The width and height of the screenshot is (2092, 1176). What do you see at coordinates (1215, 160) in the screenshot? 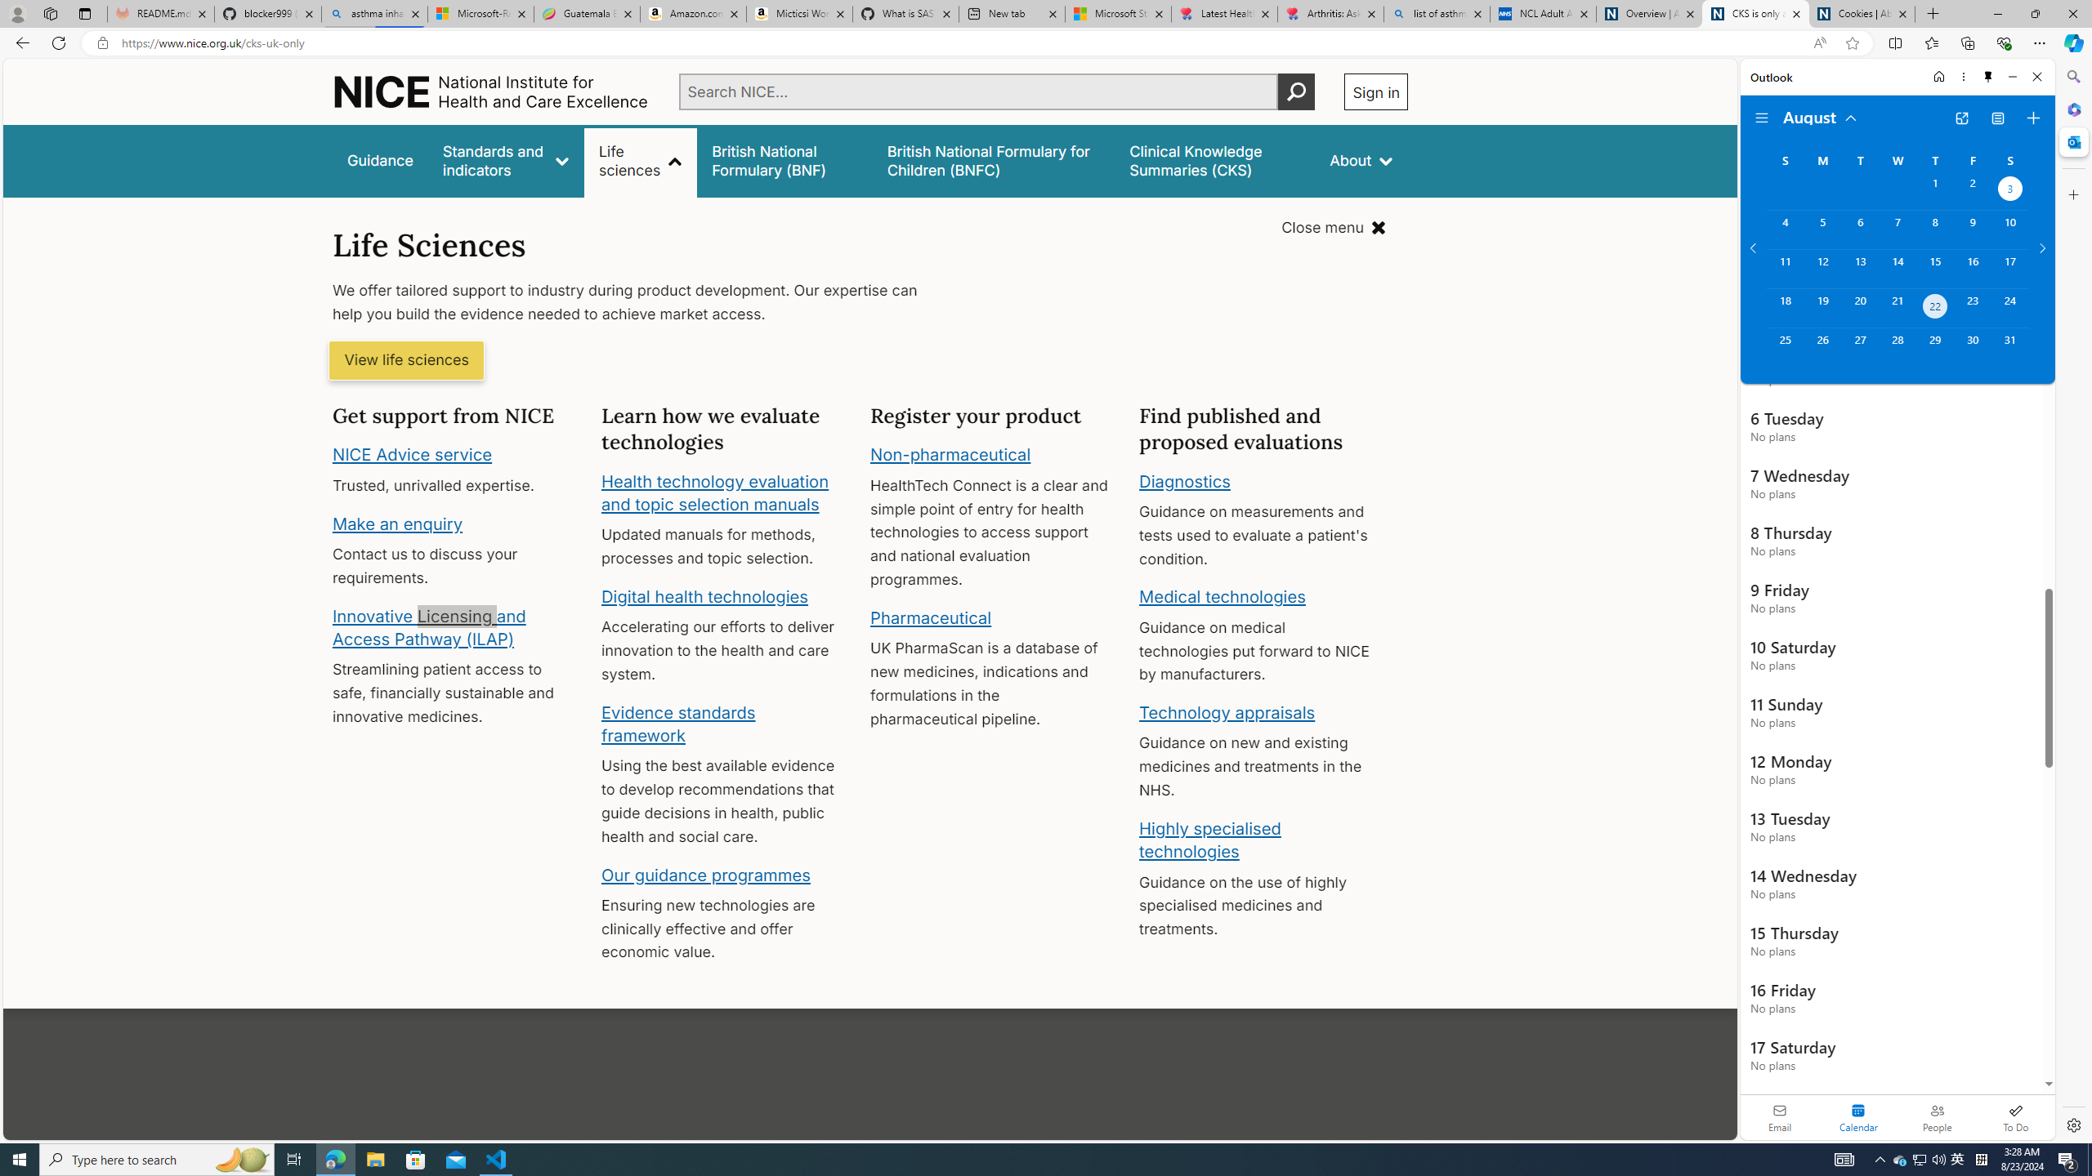
I see `false` at bounding box center [1215, 160].